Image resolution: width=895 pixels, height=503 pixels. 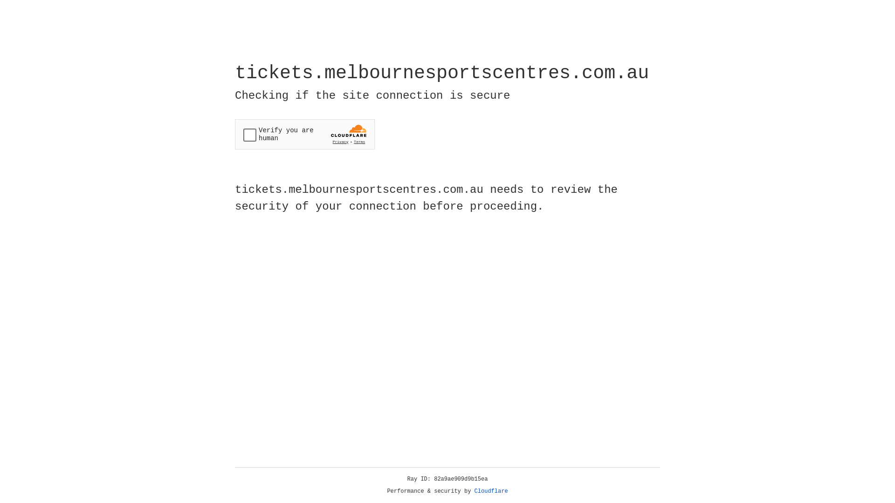 What do you see at coordinates (491, 491) in the screenshot?
I see `Cloudflare` at bounding box center [491, 491].